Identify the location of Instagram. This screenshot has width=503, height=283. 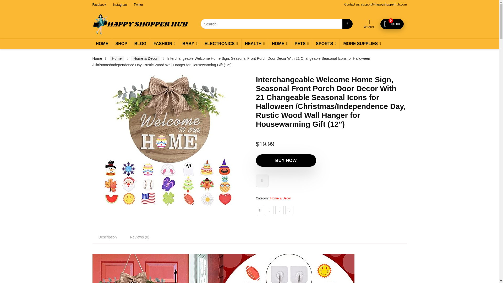
(119, 4).